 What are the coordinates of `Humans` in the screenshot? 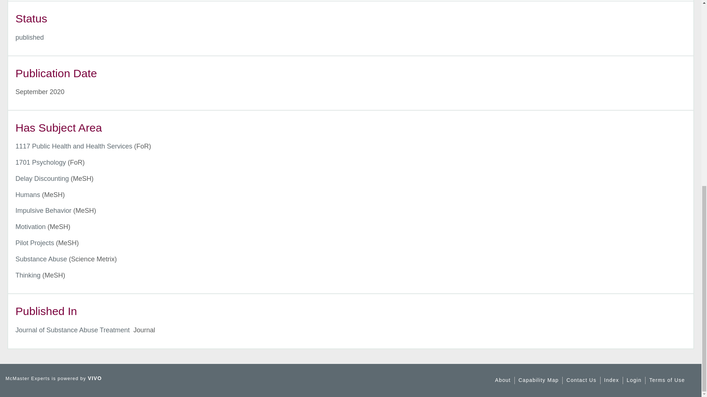 It's located at (28, 195).